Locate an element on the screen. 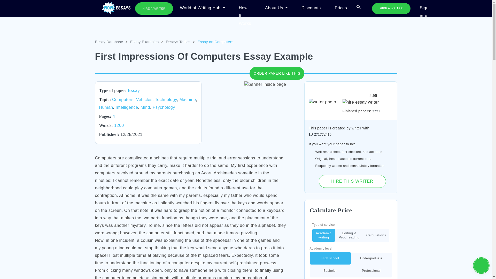 The image size is (496, 279). Essay Examples is located at coordinates (144, 42).